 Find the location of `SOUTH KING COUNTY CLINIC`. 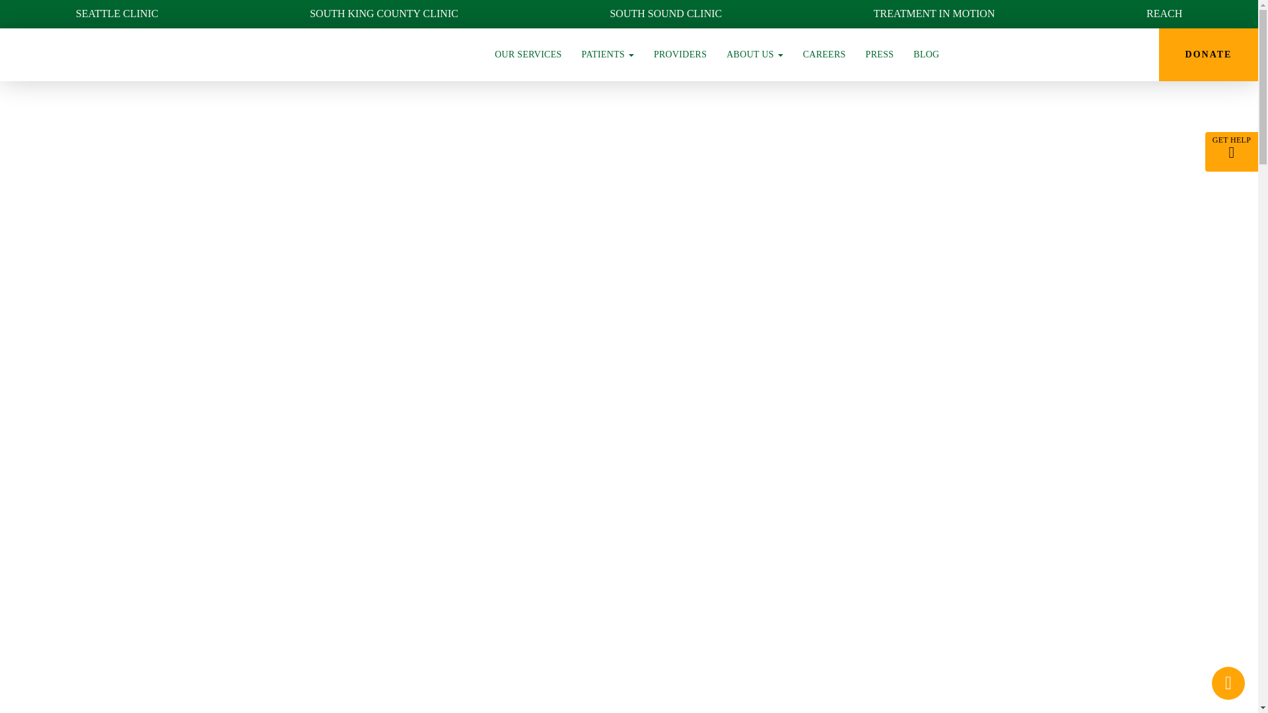

SOUTH KING COUNTY CLINIC is located at coordinates (383, 15).